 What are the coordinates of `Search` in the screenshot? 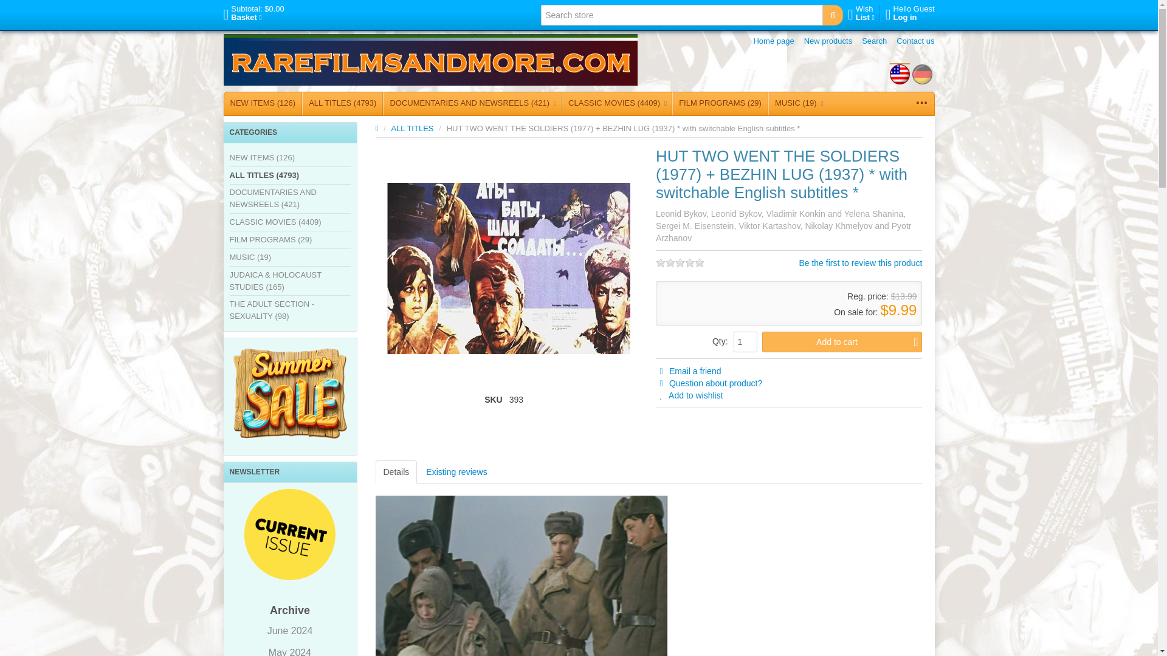 It's located at (430, 60).